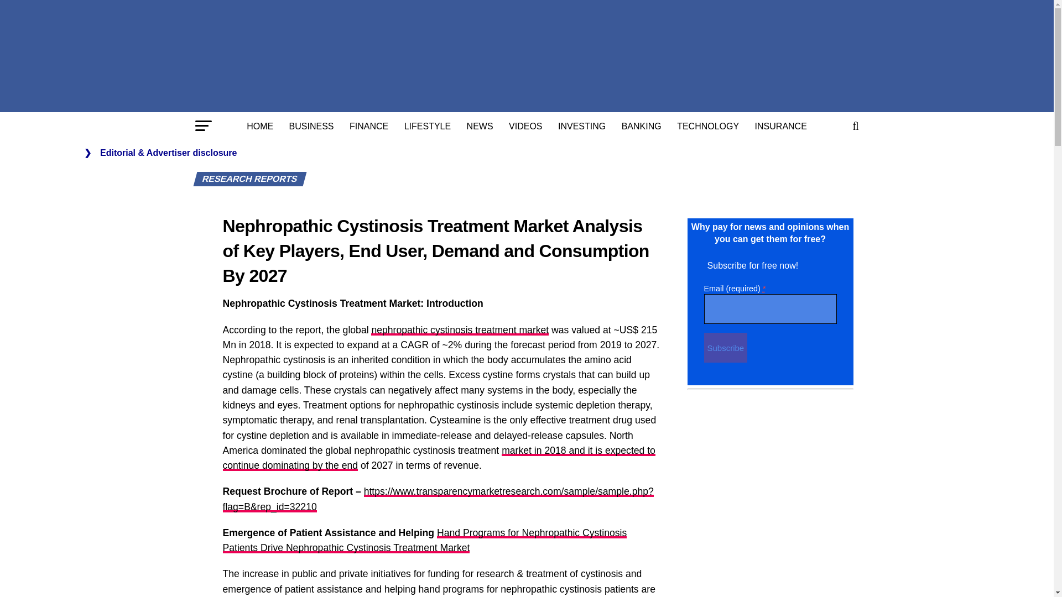 Image resolution: width=1062 pixels, height=597 pixels. Describe the element at coordinates (369, 126) in the screenshot. I see `FINANCE` at that location.